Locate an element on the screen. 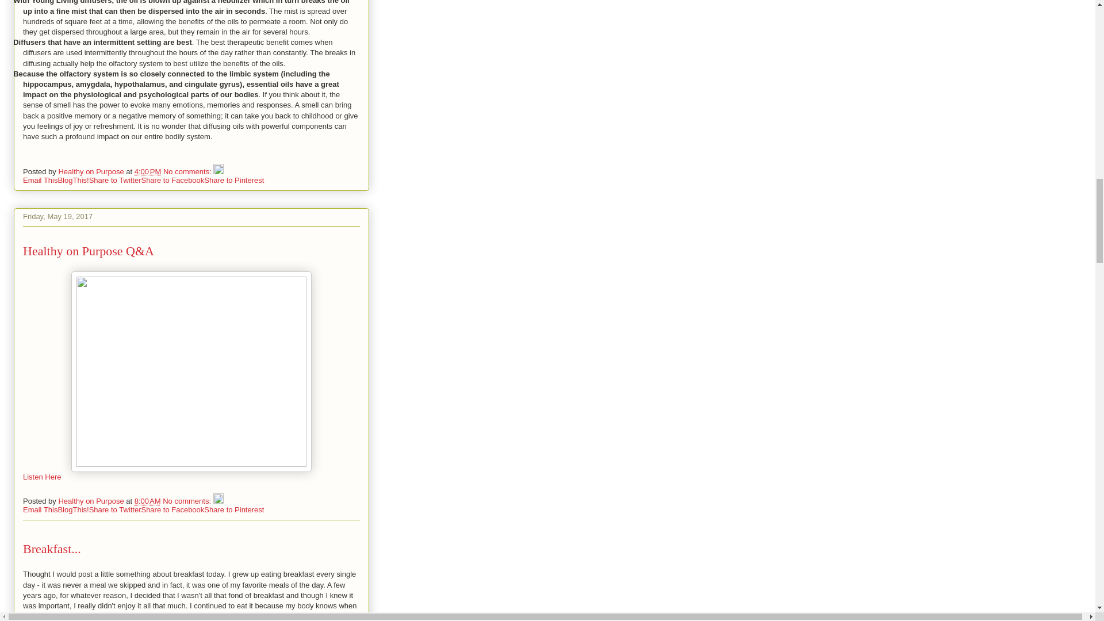 Image resolution: width=1104 pixels, height=621 pixels. Share to Pinterest is located at coordinates (233, 179).